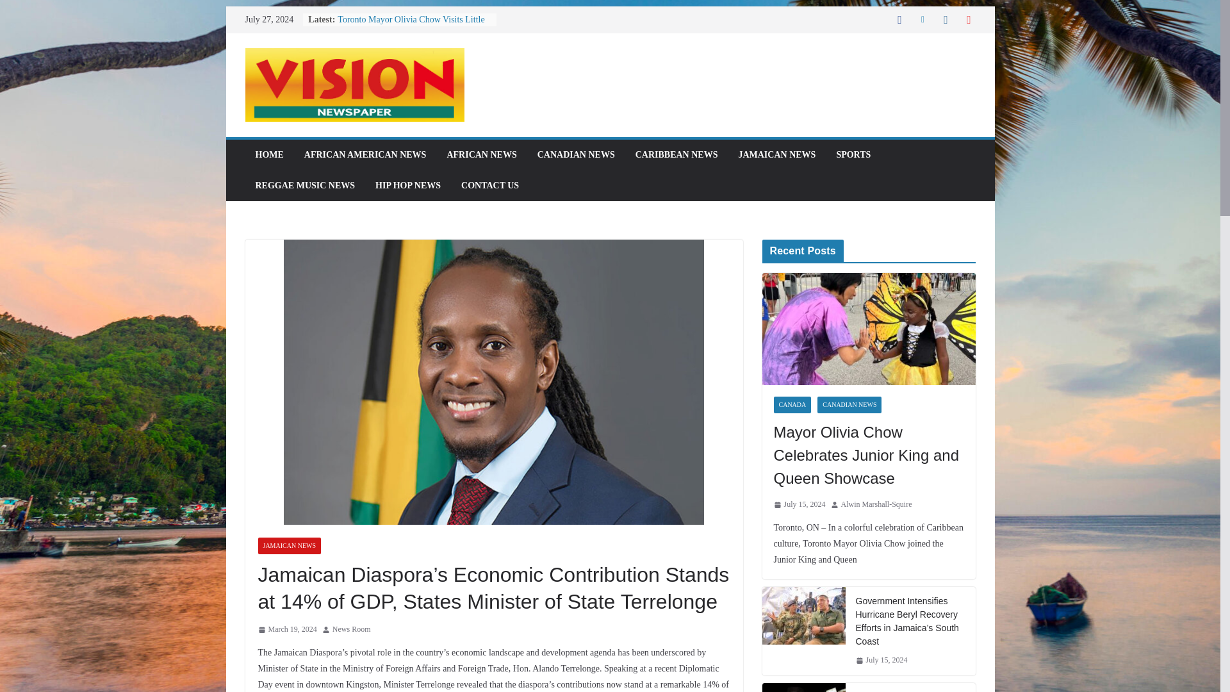 The image size is (1230, 692). What do you see at coordinates (577, 154) in the screenshot?
I see `CANADIAN NEWS` at bounding box center [577, 154].